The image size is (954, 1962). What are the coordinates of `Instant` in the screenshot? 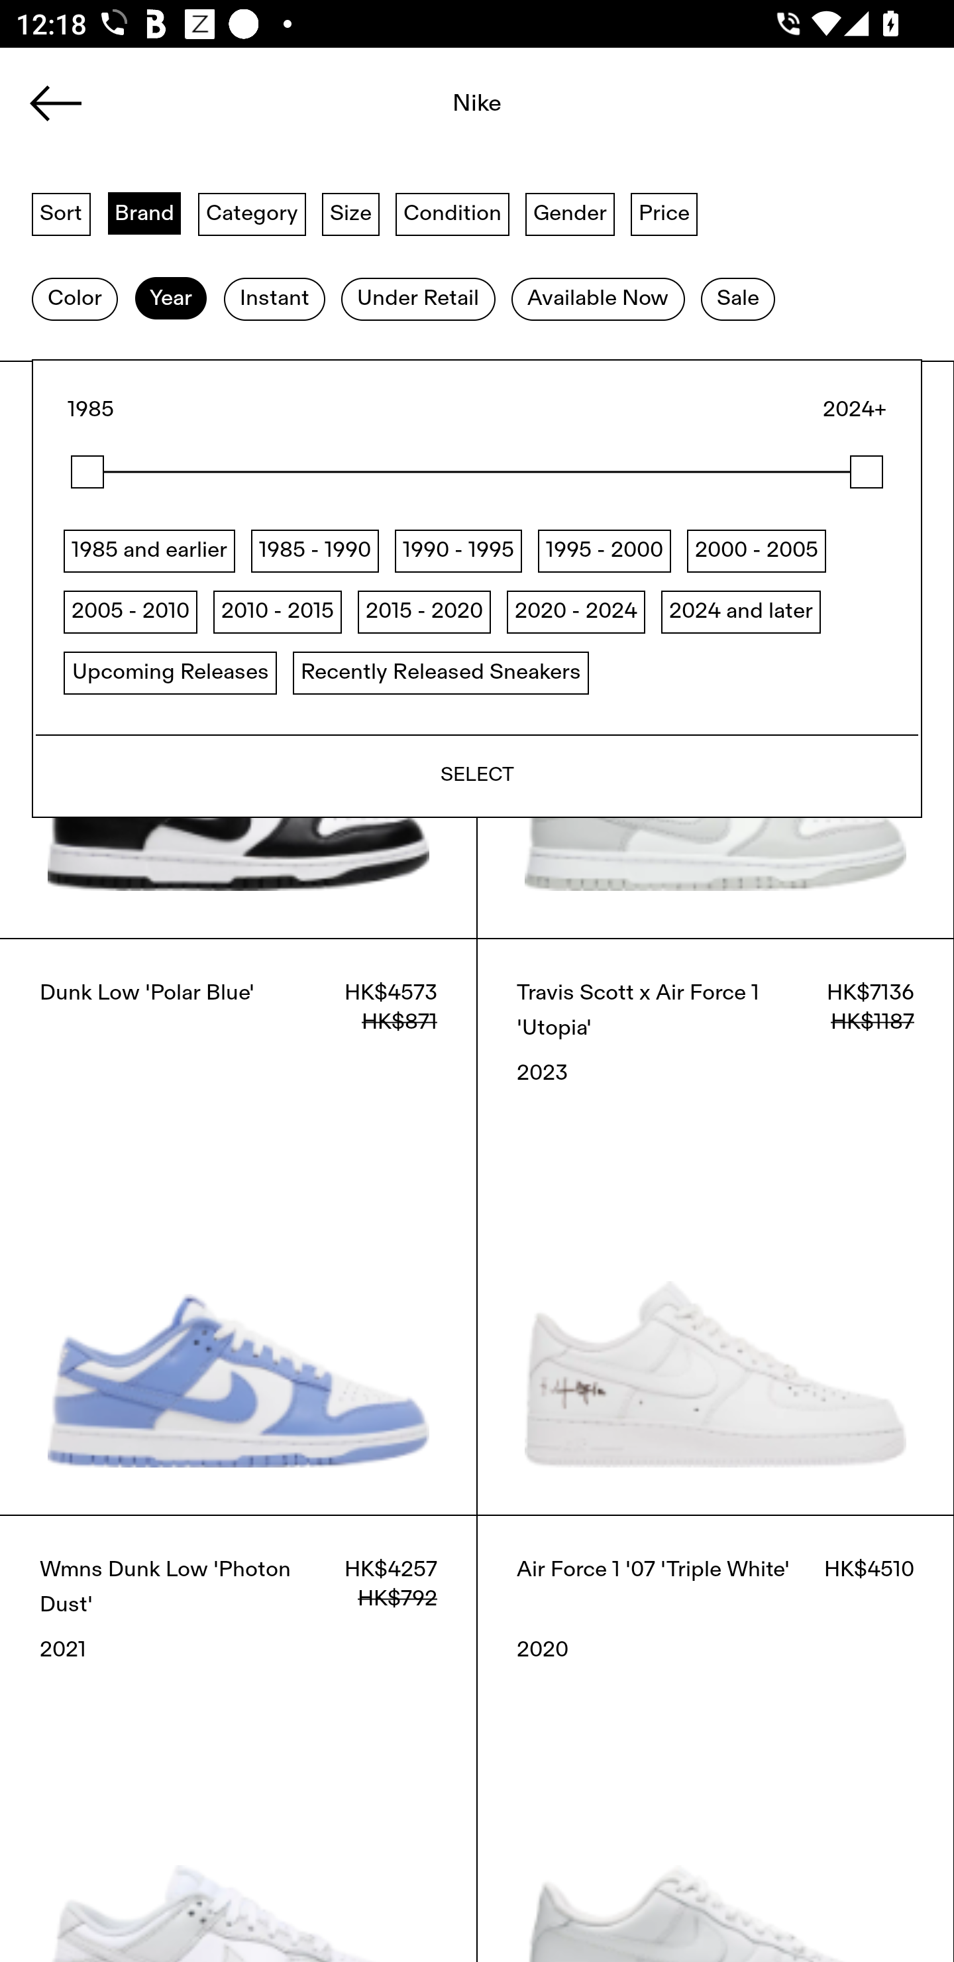 It's located at (274, 299).